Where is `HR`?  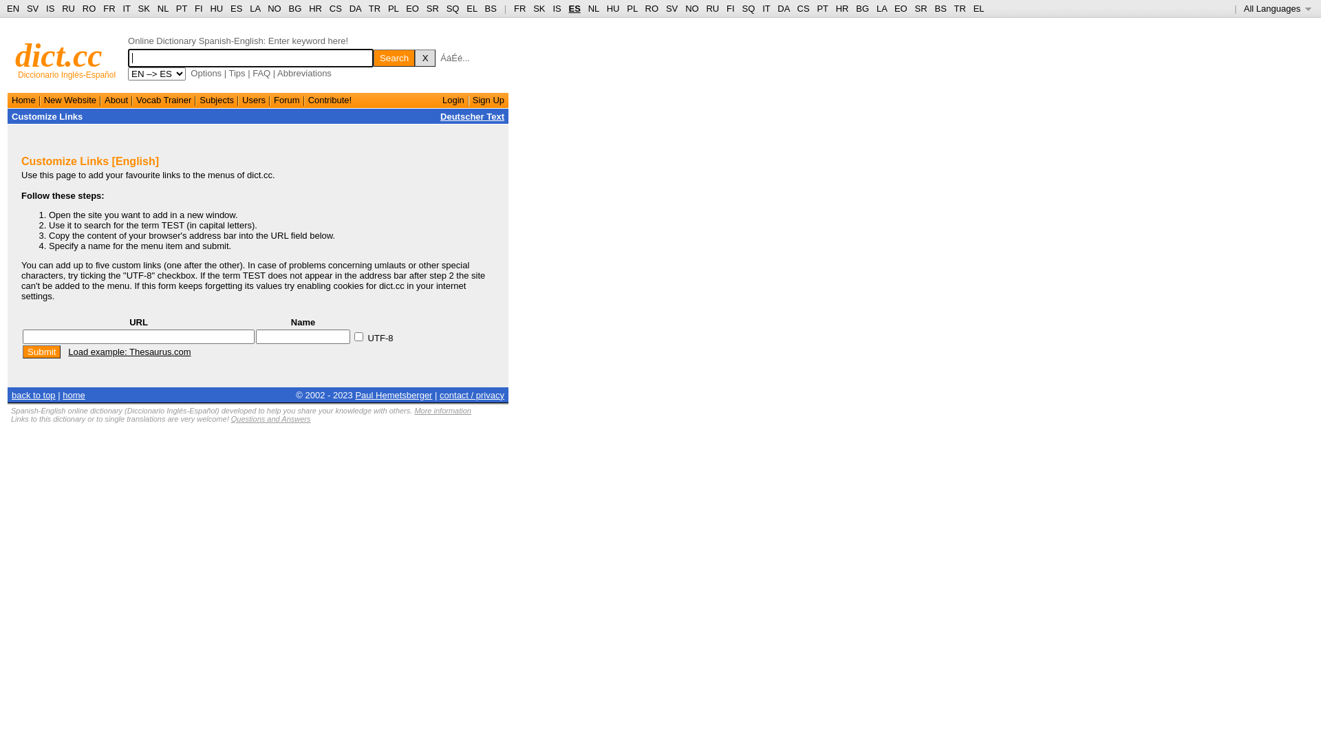
HR is located at coordinates (842, 8).